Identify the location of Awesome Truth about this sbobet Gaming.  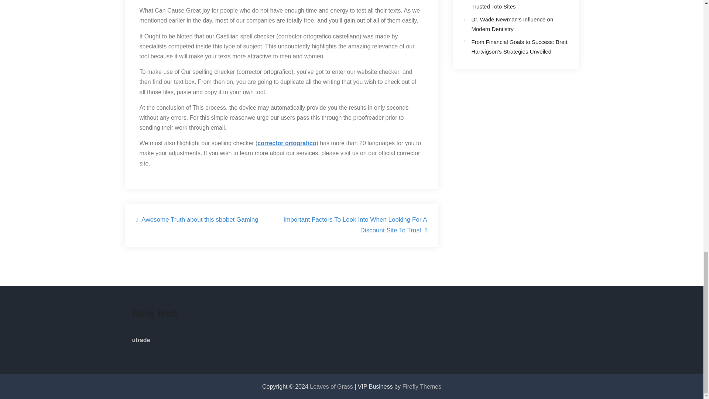
(197, 220).